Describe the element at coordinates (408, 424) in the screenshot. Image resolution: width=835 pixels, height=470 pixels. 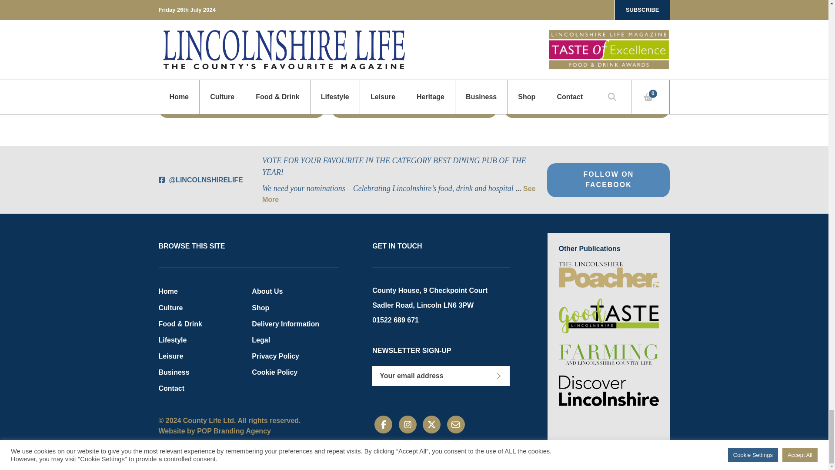
I see `Instagram` at that location.